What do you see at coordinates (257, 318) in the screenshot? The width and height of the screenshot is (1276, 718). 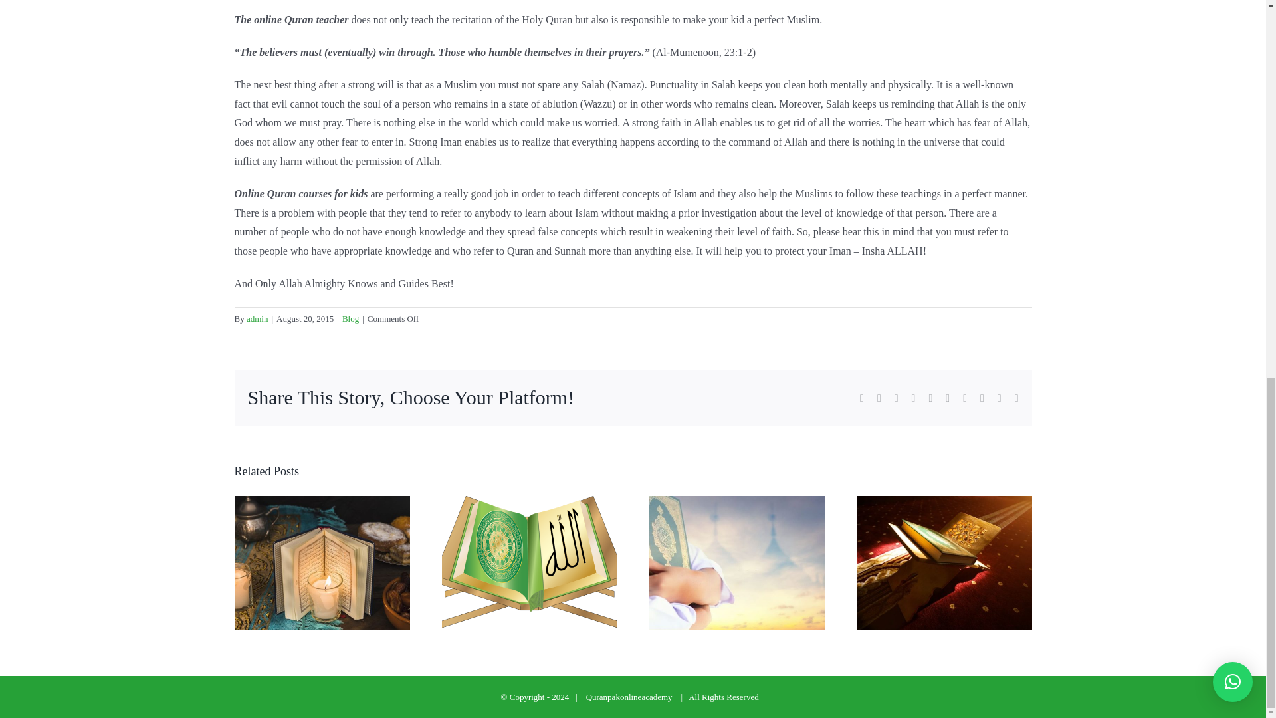 I see `admin` at bounding box center [257, 318].